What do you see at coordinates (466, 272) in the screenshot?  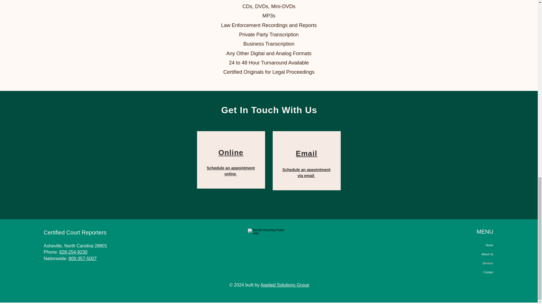 I see `Contact` at bounding box center [466, 272].